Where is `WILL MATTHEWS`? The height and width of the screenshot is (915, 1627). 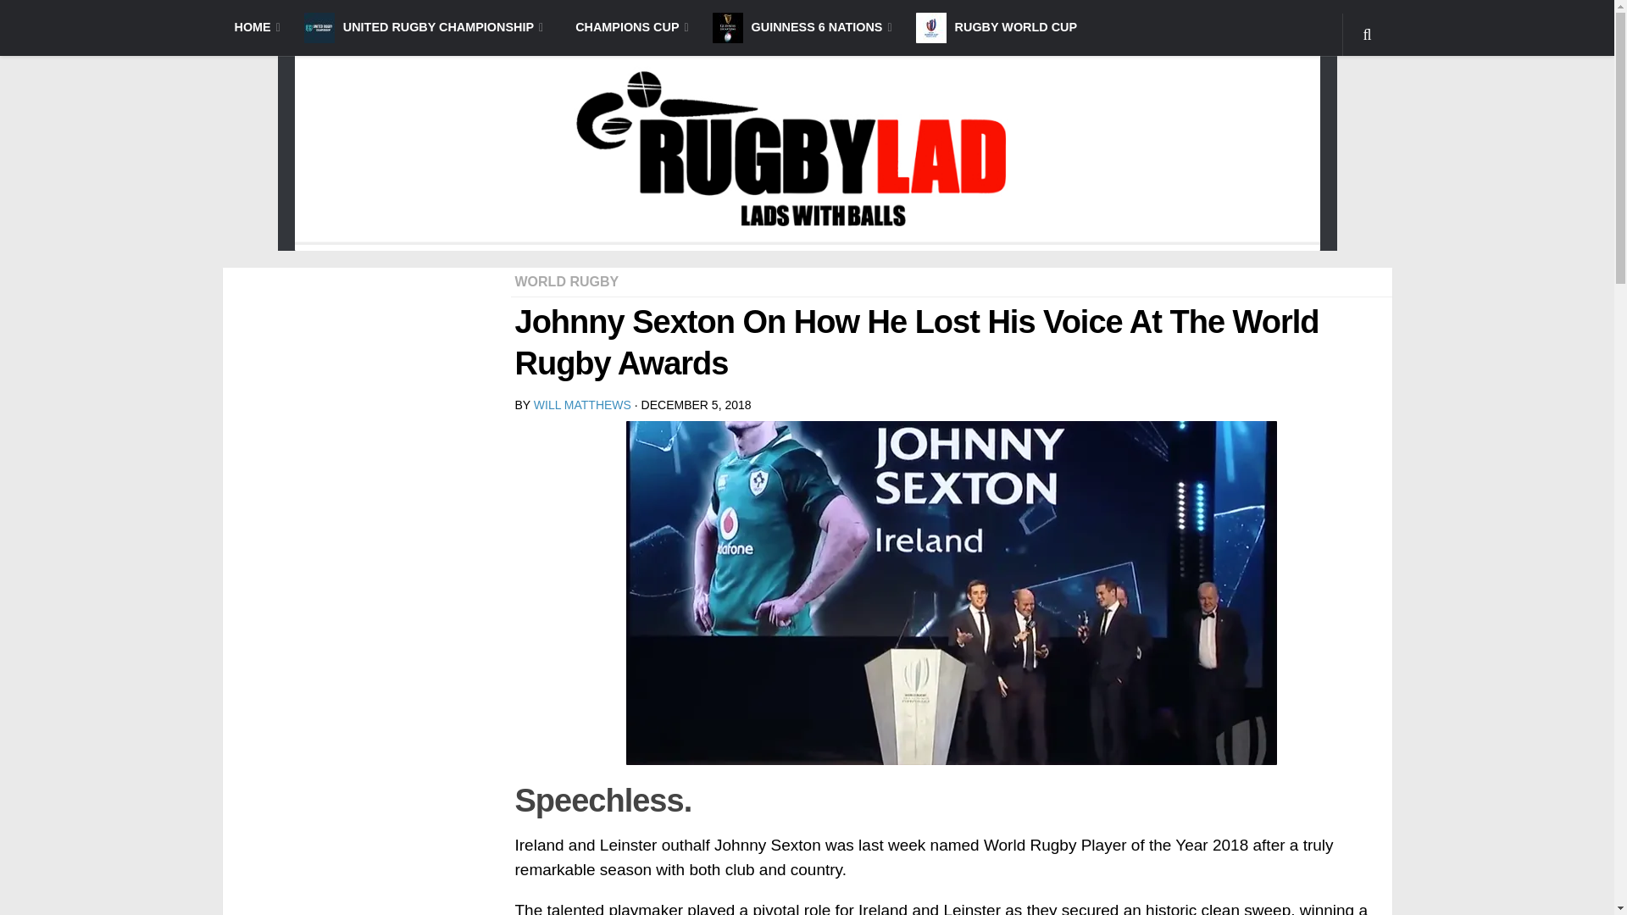 WILL MATTHEWS is located at coordinates (581, 405).